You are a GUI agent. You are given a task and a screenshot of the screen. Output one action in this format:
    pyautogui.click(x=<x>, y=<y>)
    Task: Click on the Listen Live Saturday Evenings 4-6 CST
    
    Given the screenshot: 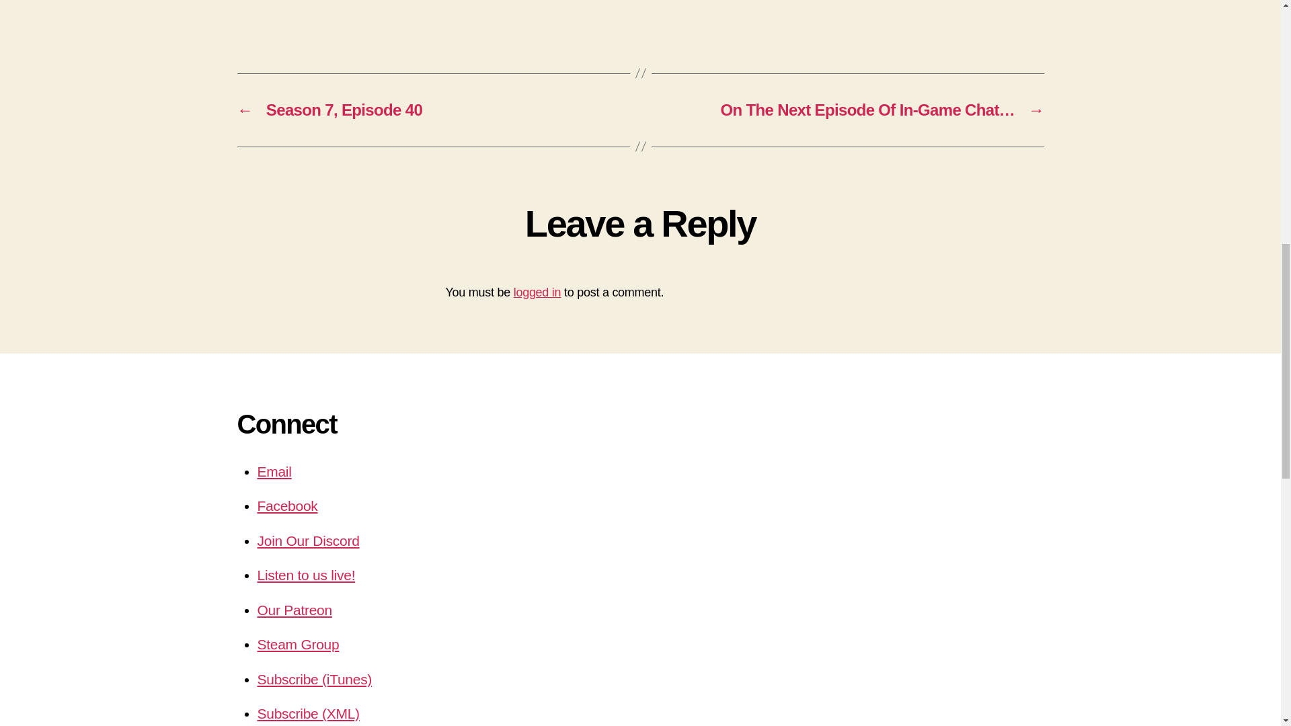 What is the action you would take?
    pyautogui.click(x=306, y=575)
    